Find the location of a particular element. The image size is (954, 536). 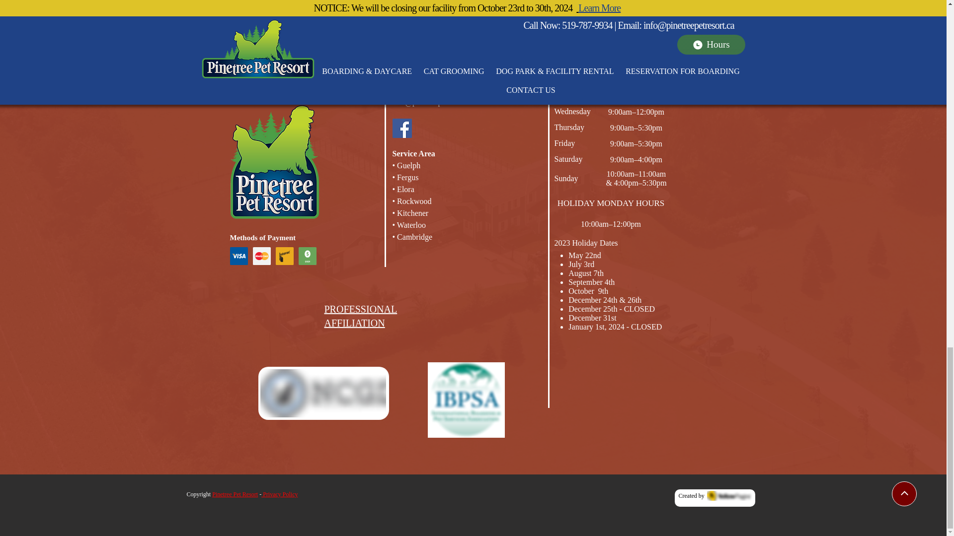

Contact Us is located at coordinates (625, 21).